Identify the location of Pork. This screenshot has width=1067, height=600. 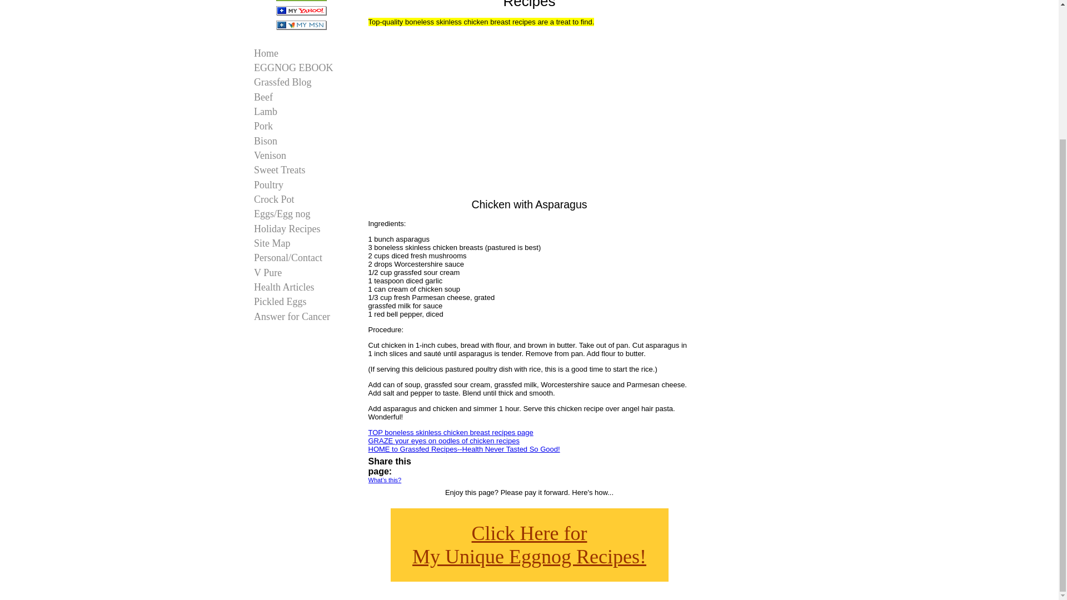
(529, 544).